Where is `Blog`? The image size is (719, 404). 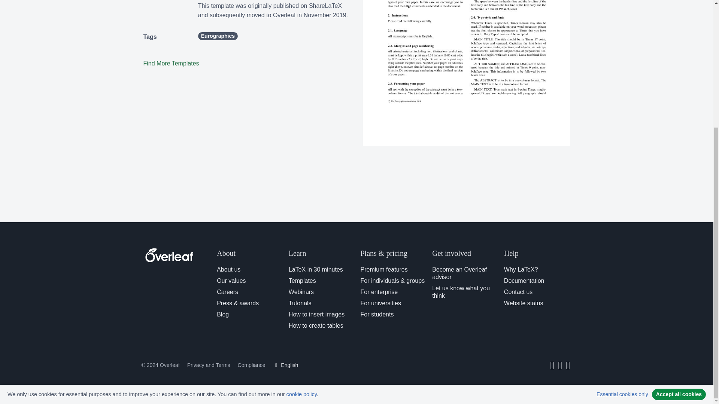 Blog is located at coordinates (222, 314).